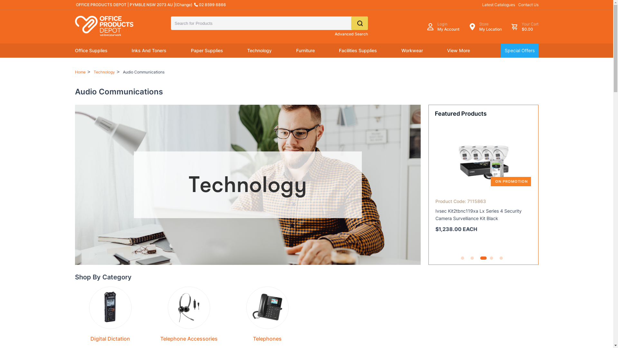 The height and width of the screenshot is (348, 618). Describe the element at coordinates (149, 51) in the screenshot. I see `Inks And Toners` at that location.